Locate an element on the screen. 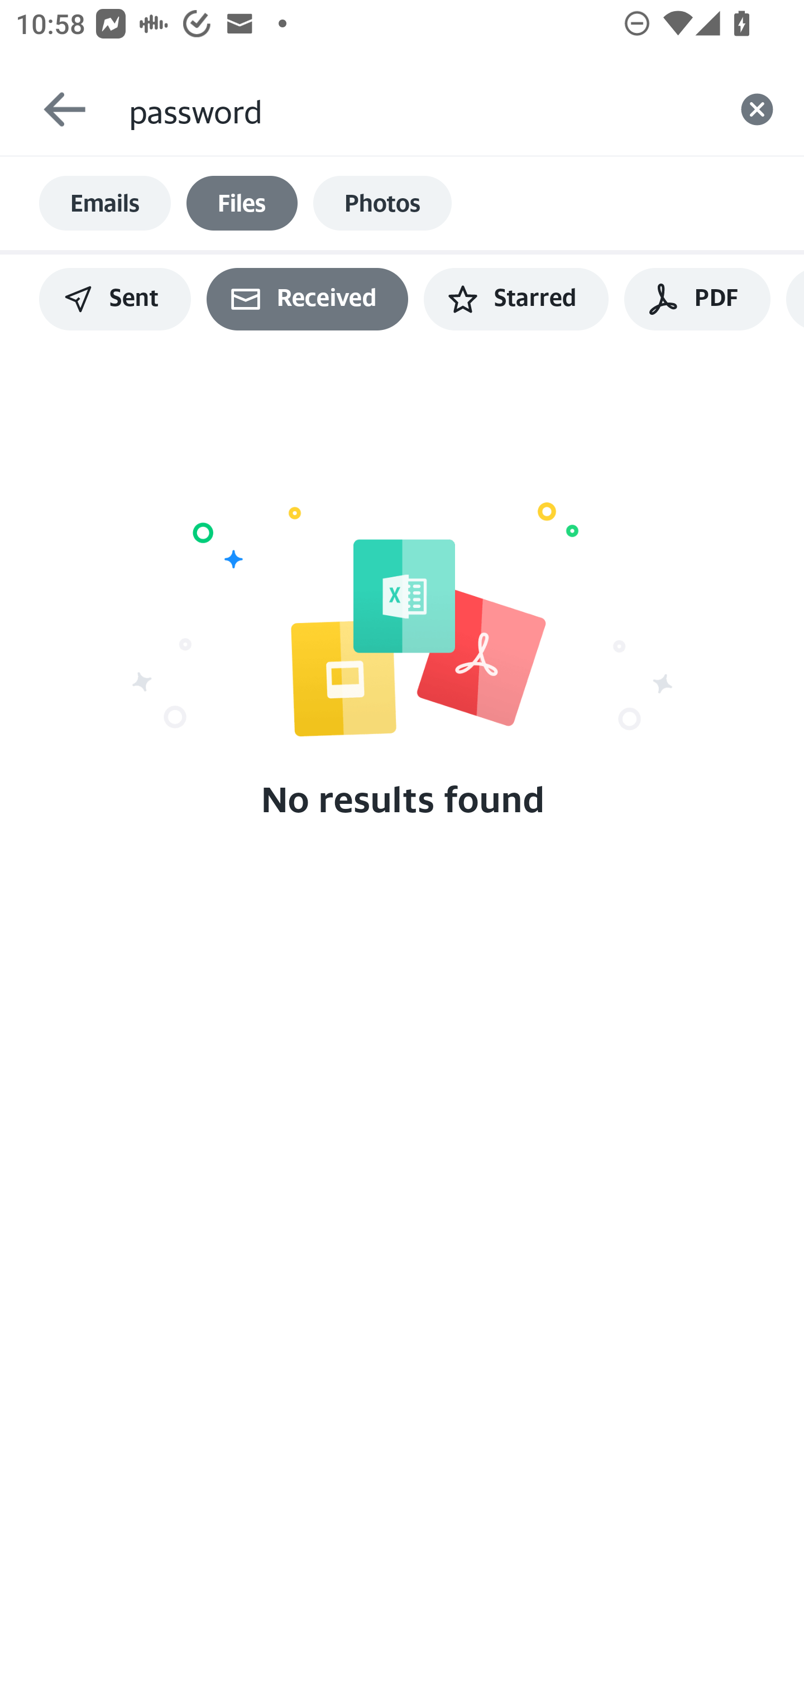  Sent is located at coordinates (115, 299).